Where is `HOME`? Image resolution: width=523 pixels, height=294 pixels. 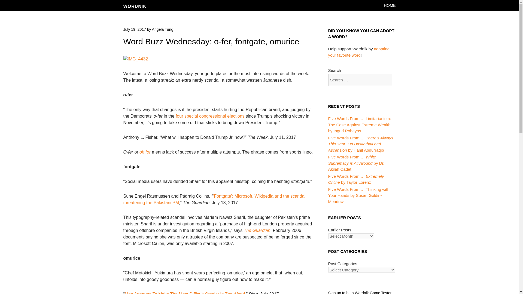 HOME is located at coordinates (390, 5).